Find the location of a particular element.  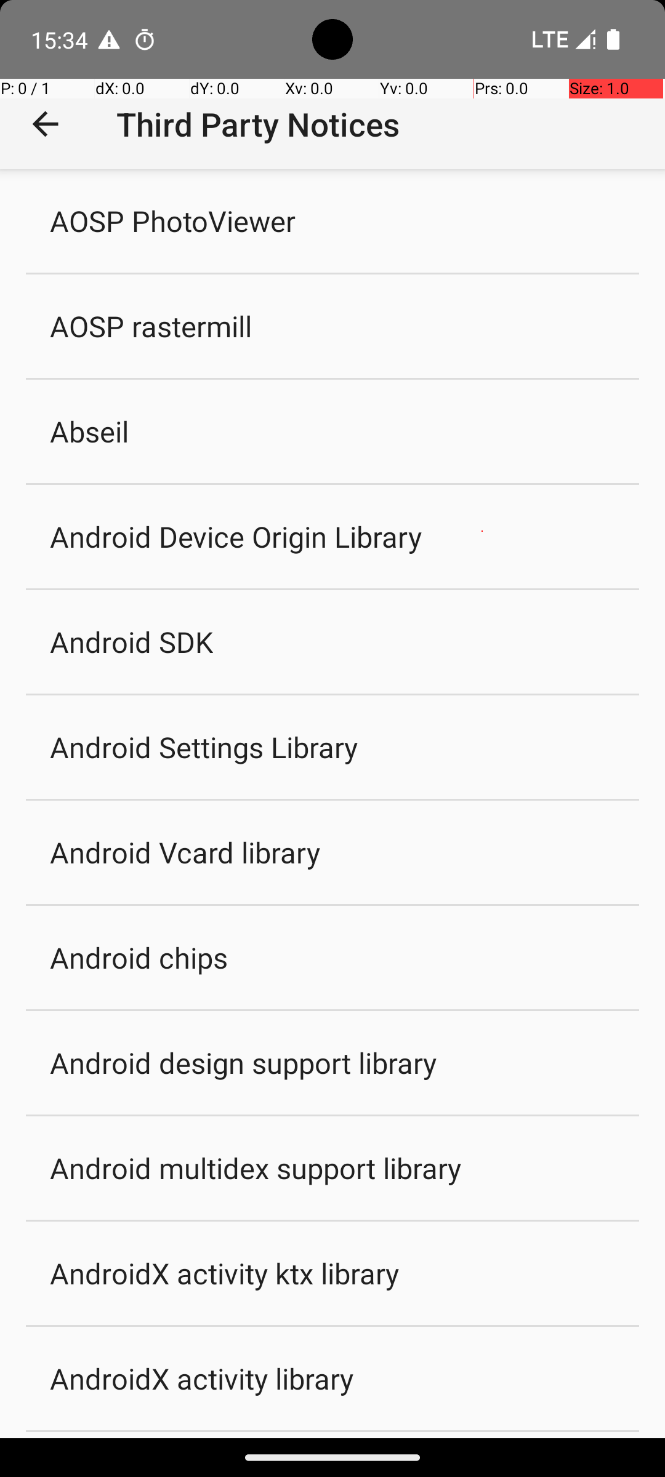

Android Vcard library is located at coordinates (185, 852).